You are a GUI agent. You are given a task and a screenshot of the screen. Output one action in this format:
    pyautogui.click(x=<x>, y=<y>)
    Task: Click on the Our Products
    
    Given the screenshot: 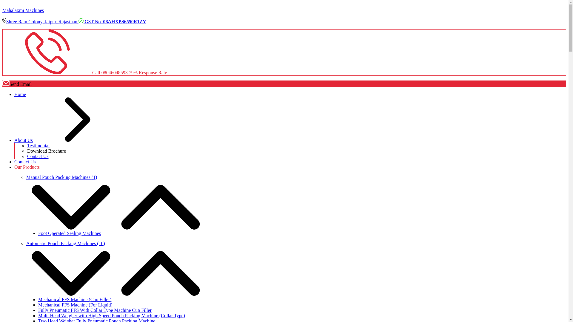 What is the action you would take?
    pyautogui.click(x=27, y=167)
    